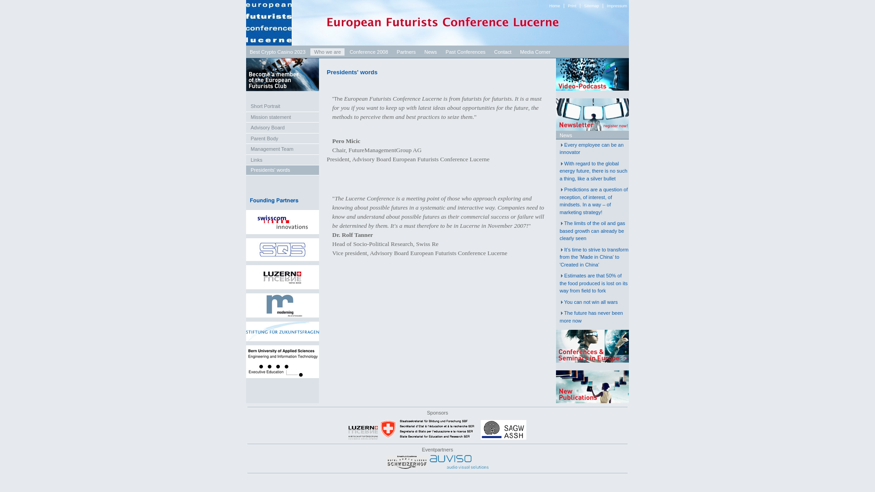 The image size is (875, 492). I want to click on Parent Body, so click(283, 138).